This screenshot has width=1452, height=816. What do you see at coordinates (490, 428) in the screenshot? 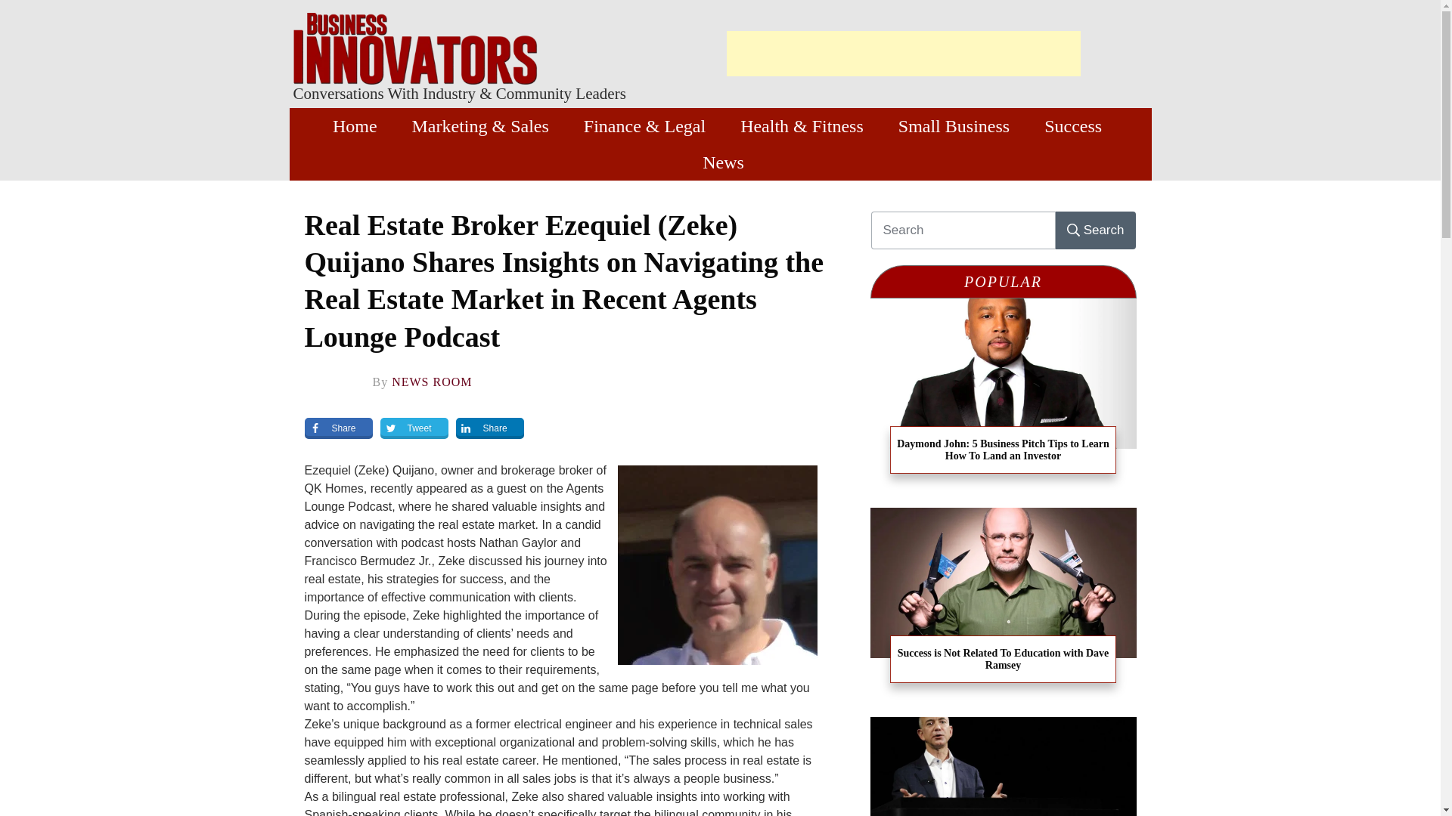
I see `Share` at bounding box center [490, 428].